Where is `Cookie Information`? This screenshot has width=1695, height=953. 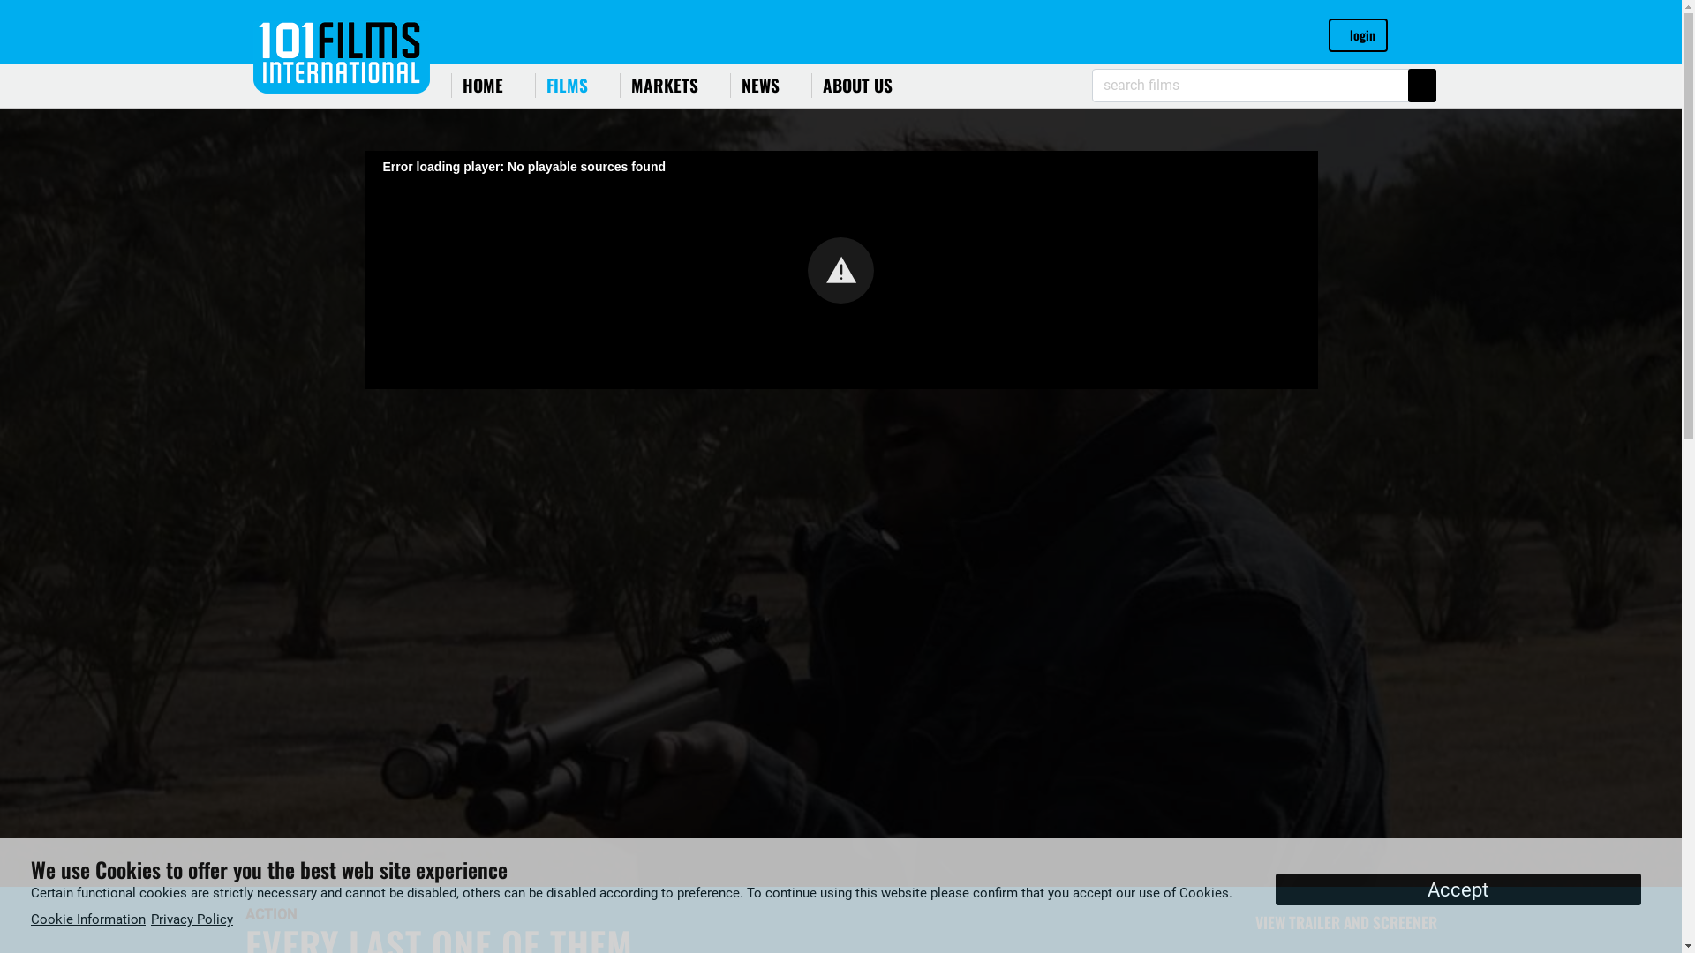
Cookie Information is located at coordinates (91, 919).